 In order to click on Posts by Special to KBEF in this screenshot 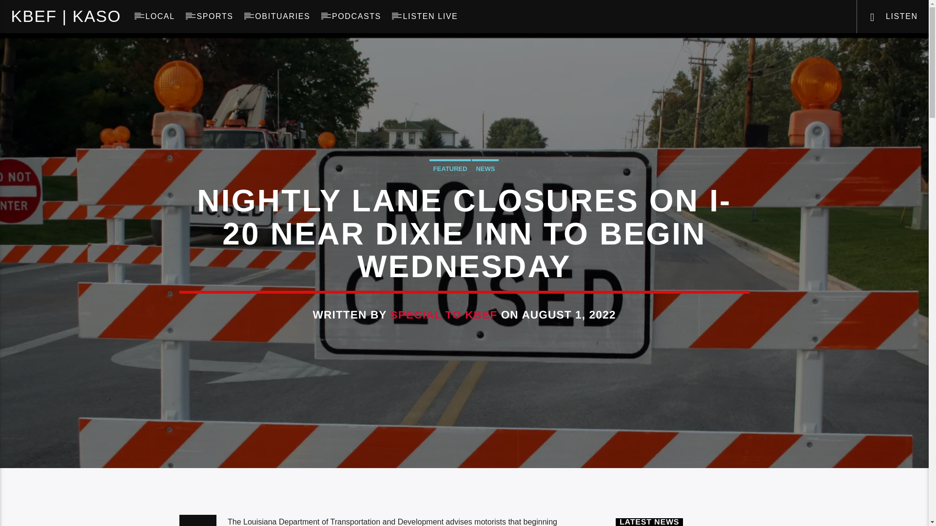, I will do `click(444, 315)`.